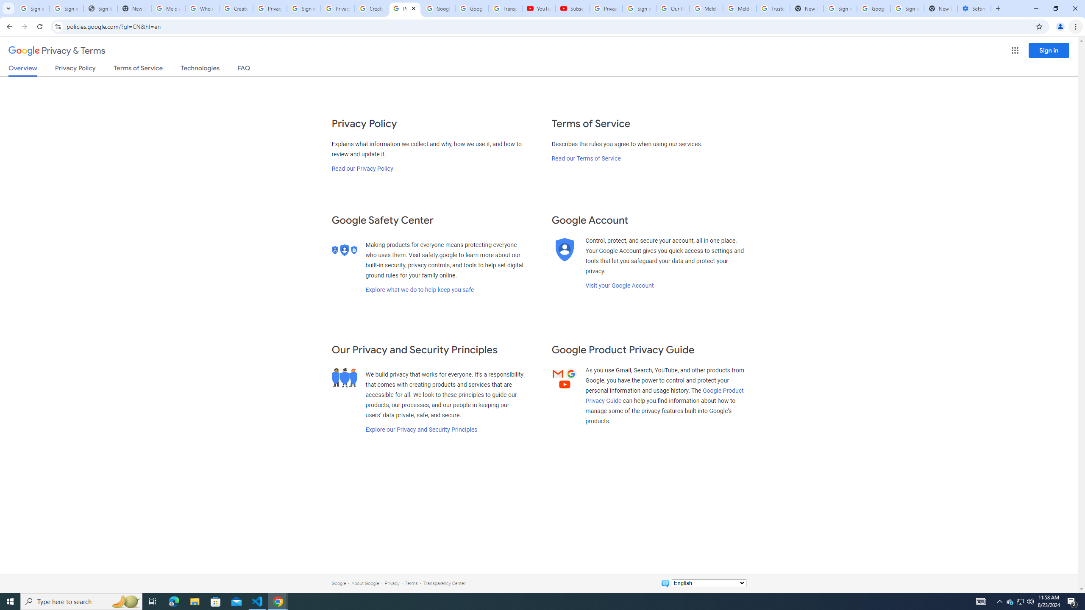 The width and height of the screenshot is (1085, 610). Describe the element at coordinates (236, 8) in the screenshot. I see `Create your Google Account` at that location.